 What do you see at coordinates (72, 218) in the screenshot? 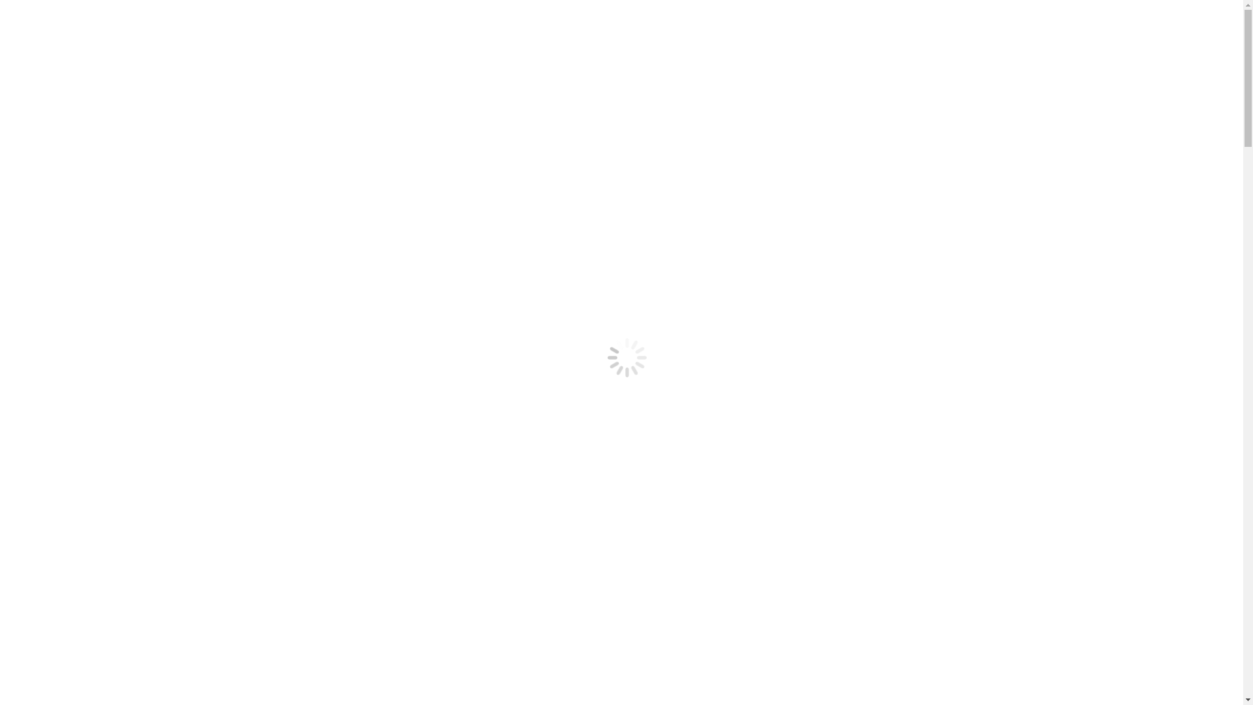
I see `Events` at bounding box center [72, 218].